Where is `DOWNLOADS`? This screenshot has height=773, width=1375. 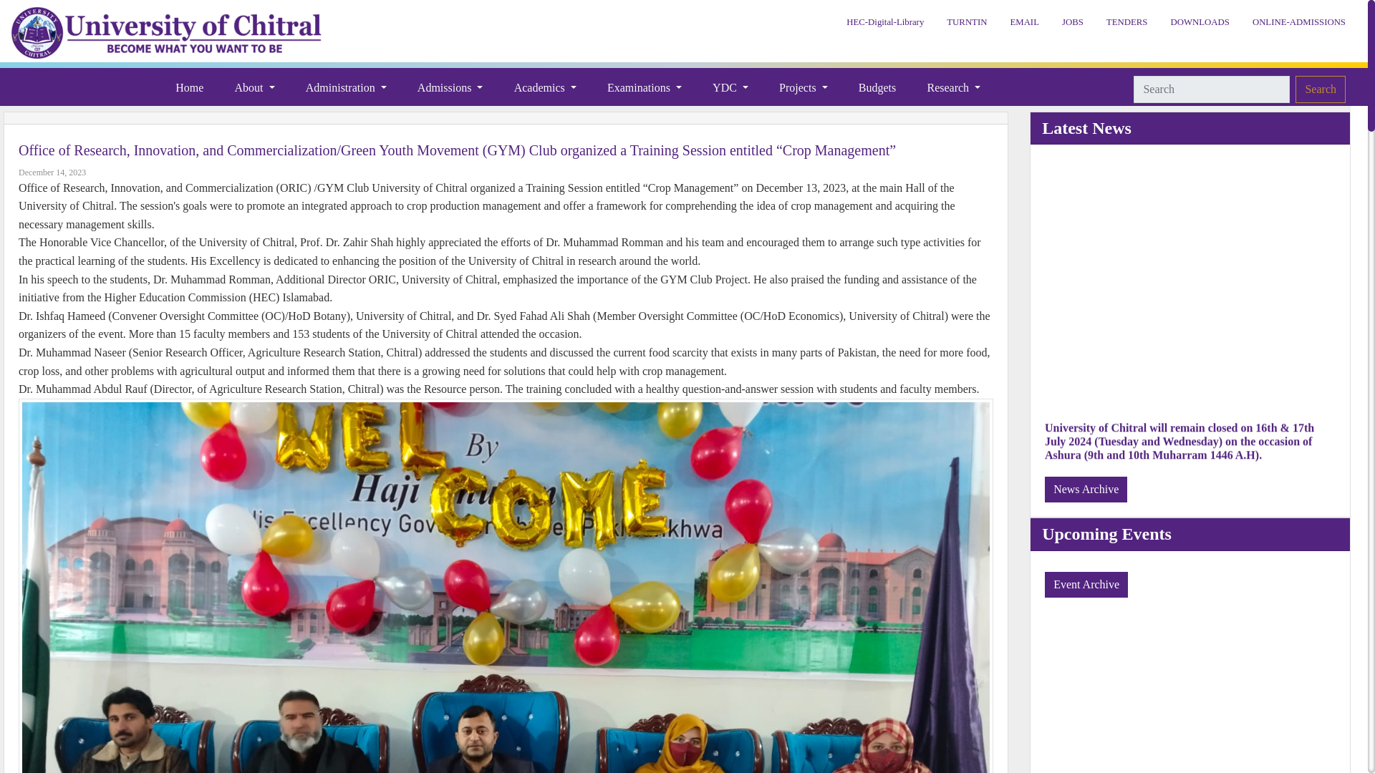
DOWNLOADS is located at coordinates (1199, 22).